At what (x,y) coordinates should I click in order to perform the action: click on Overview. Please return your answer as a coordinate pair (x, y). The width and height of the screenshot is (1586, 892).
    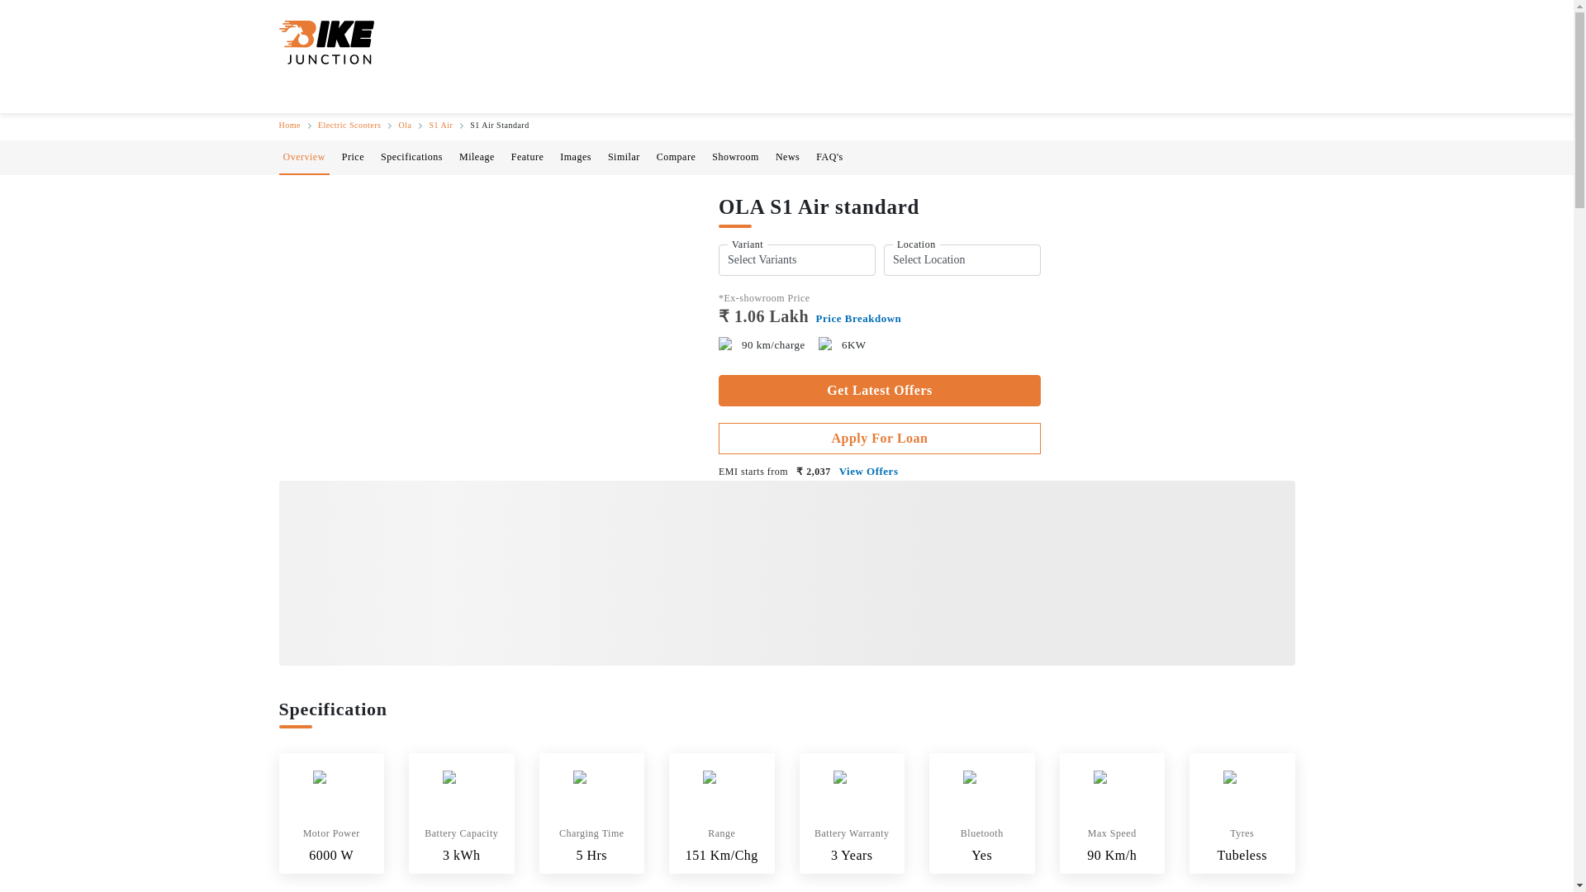
    Looking at the image, I should click on (303, 156).